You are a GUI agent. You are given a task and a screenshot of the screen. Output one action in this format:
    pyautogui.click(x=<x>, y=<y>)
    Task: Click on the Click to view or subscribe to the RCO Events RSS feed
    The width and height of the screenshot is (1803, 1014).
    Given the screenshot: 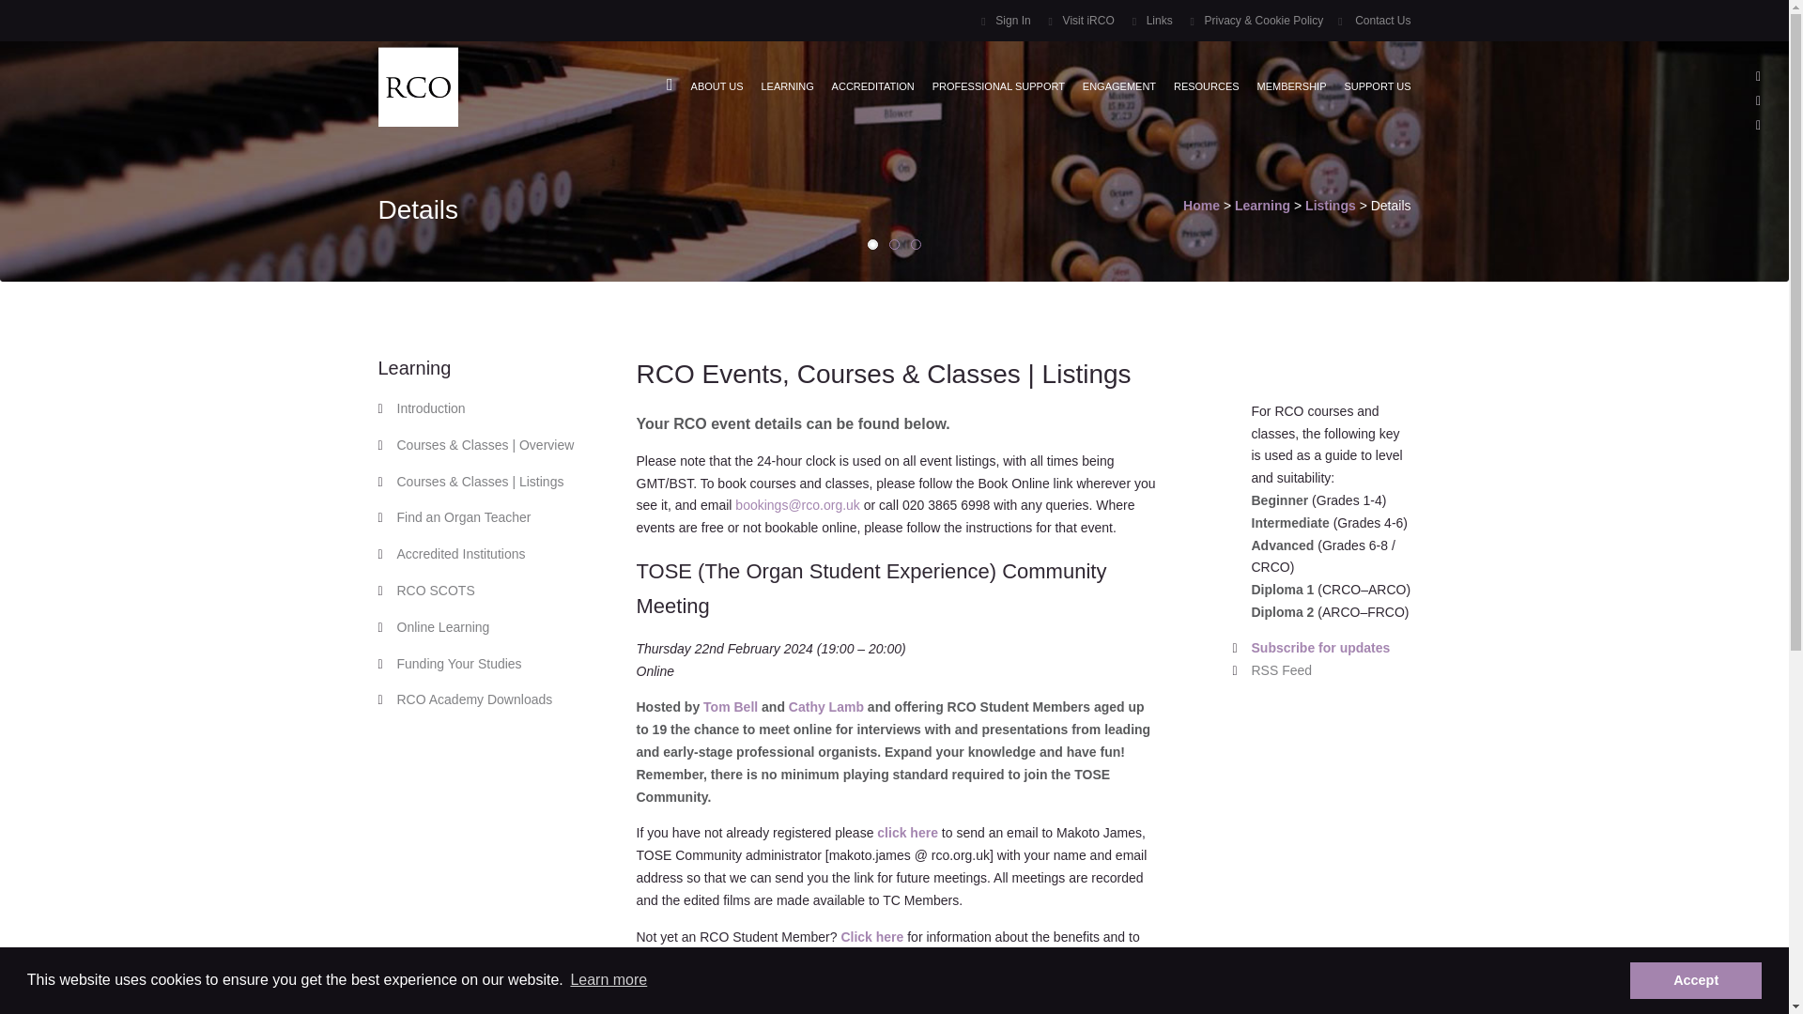 What is the action you would take?
    pyautogui.click(x=1330, y=670)
    